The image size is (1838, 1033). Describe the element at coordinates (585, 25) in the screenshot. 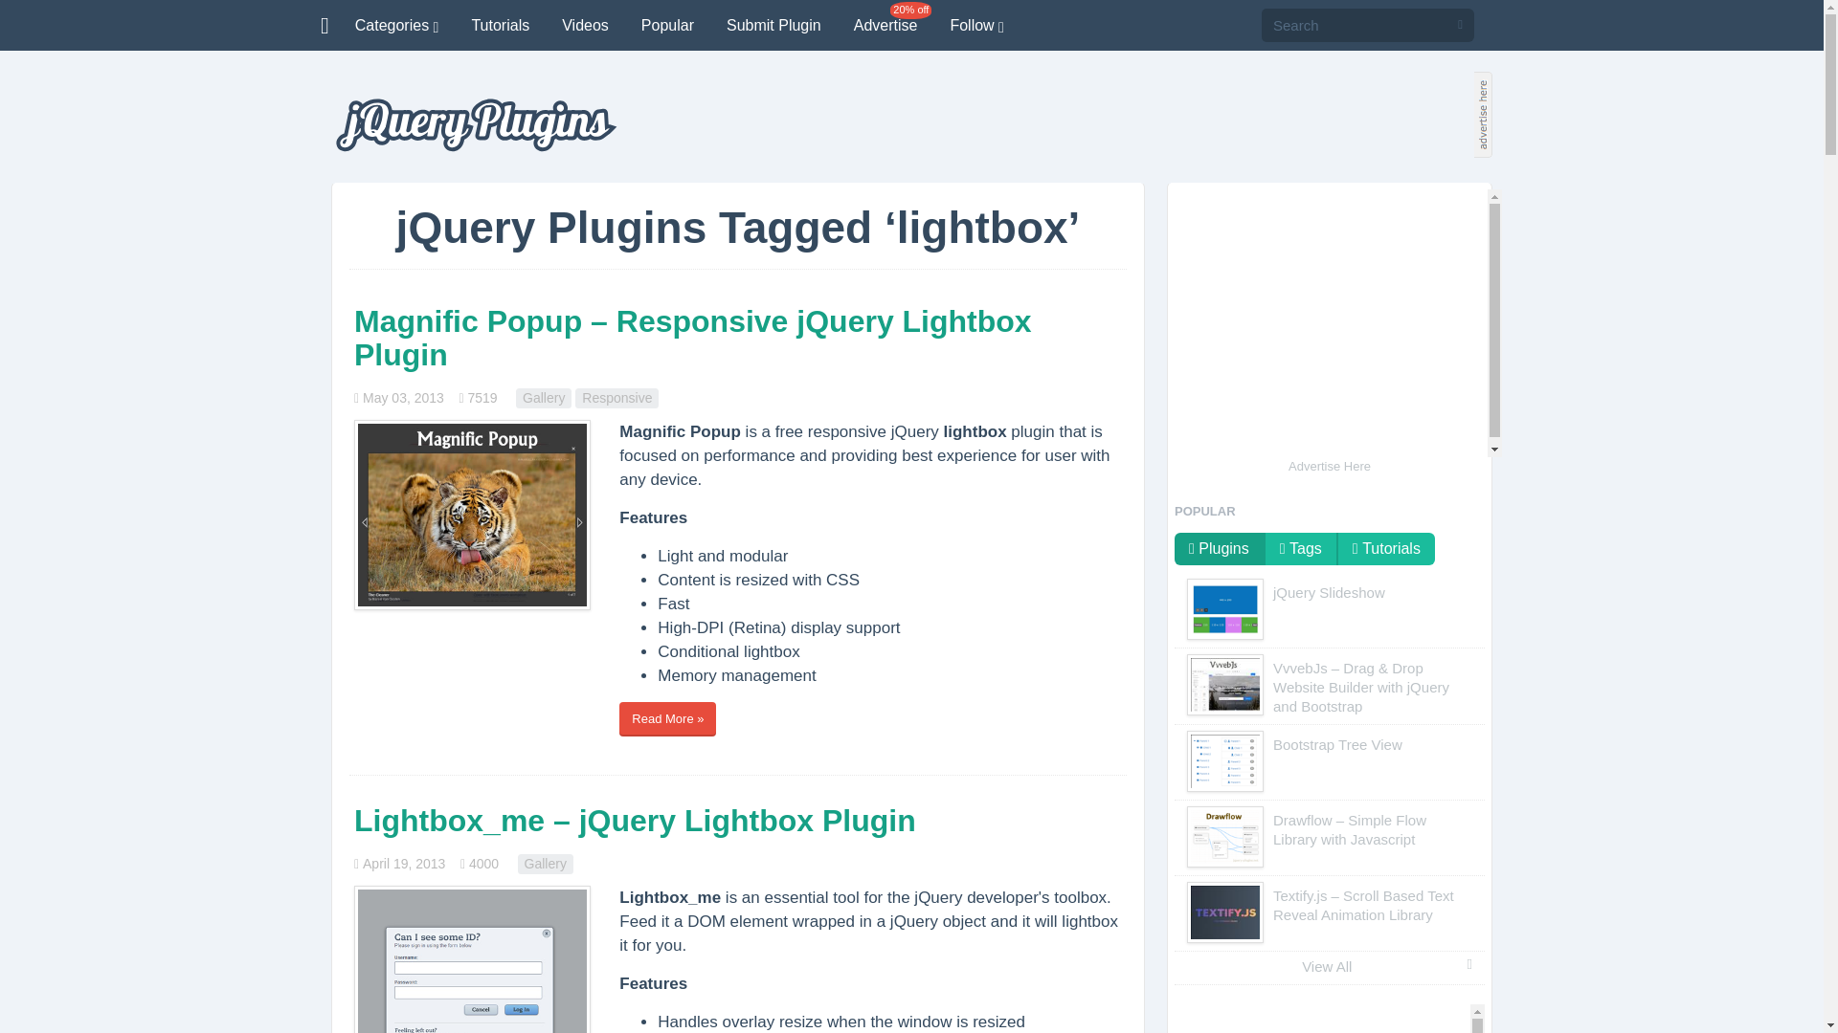

I see `Videos` at that location.